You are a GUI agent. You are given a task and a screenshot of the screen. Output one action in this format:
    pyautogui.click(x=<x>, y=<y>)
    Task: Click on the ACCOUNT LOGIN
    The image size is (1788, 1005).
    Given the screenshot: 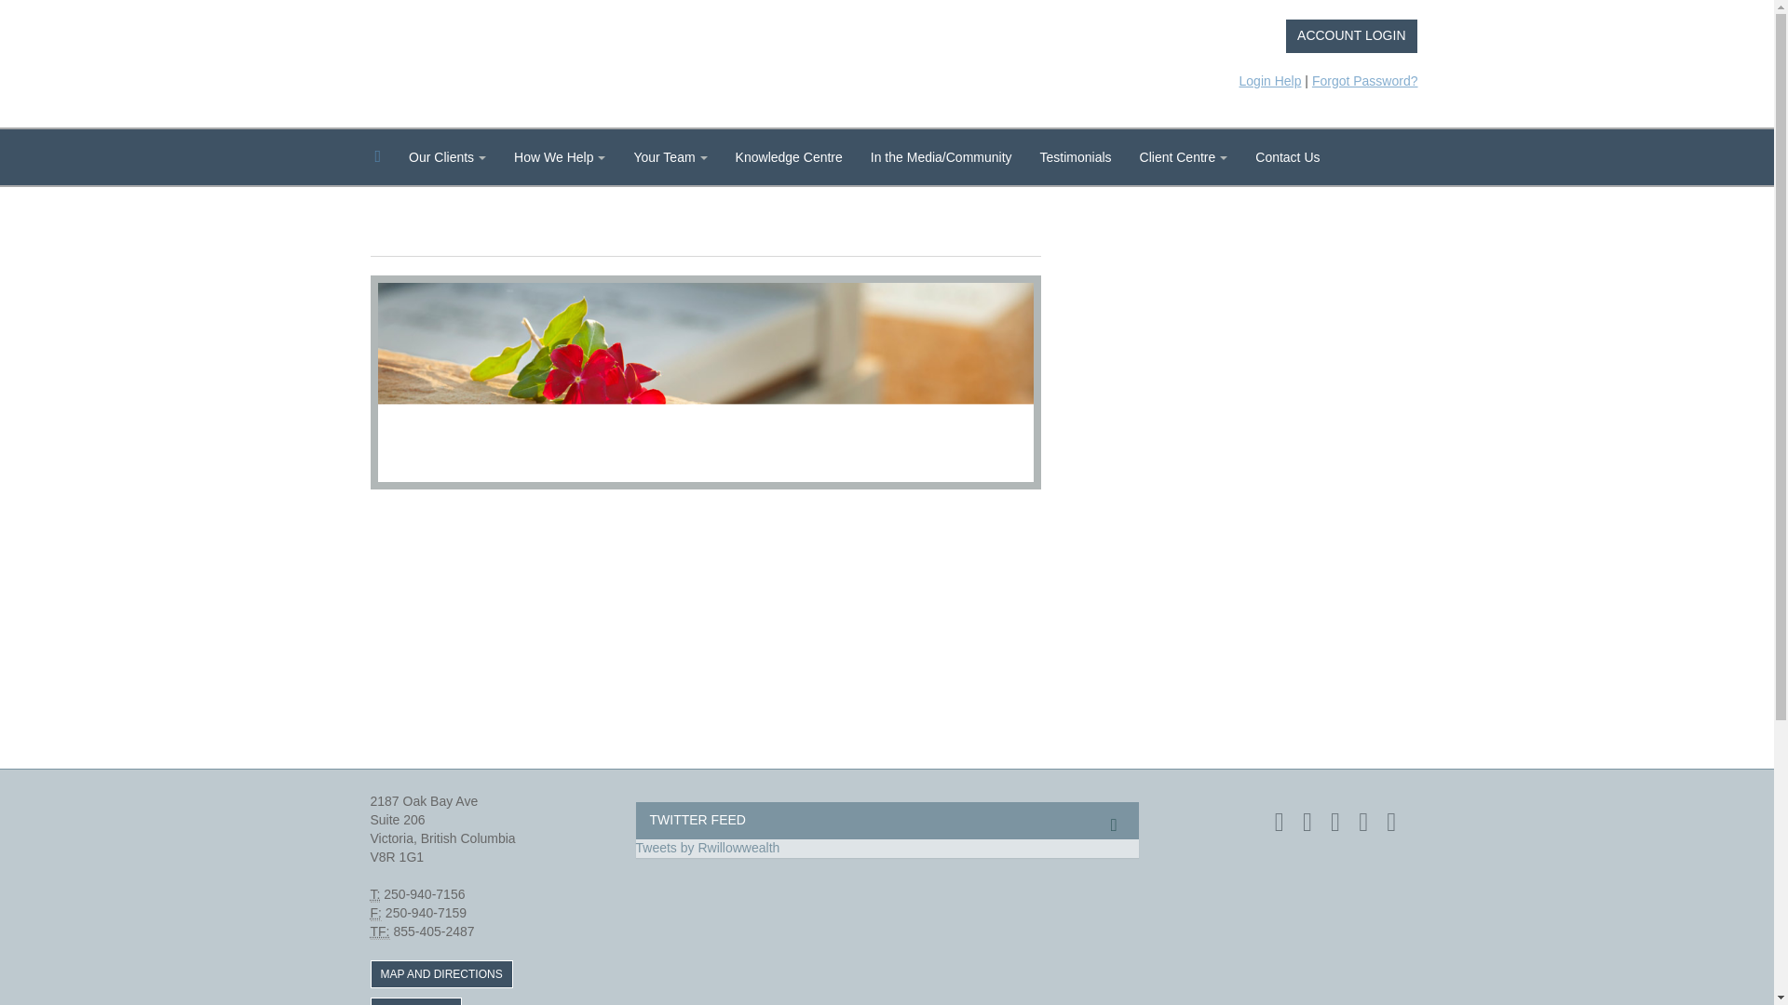 What is the action you would take?
    pyautogui.click(x=1351, y=36)
    